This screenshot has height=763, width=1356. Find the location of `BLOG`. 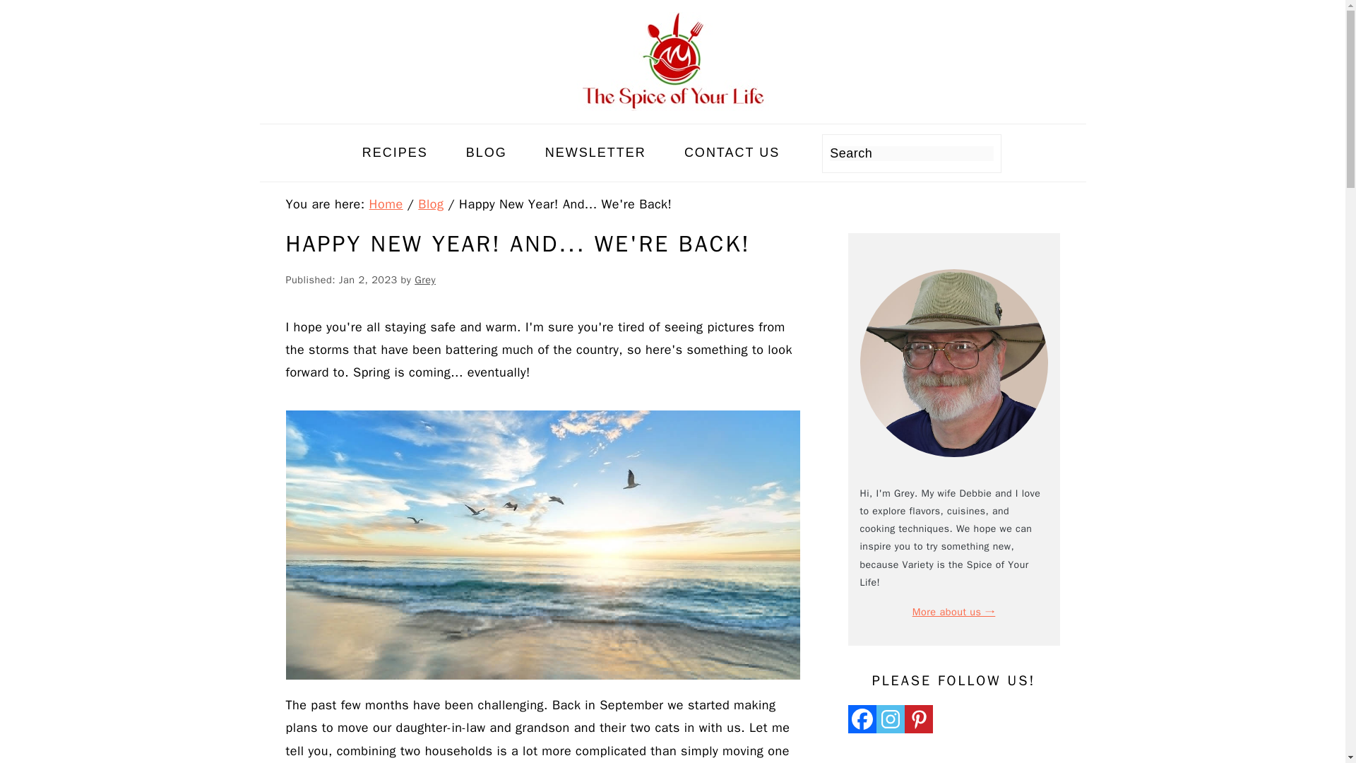

BLOG is located at coordinates (487, 153).